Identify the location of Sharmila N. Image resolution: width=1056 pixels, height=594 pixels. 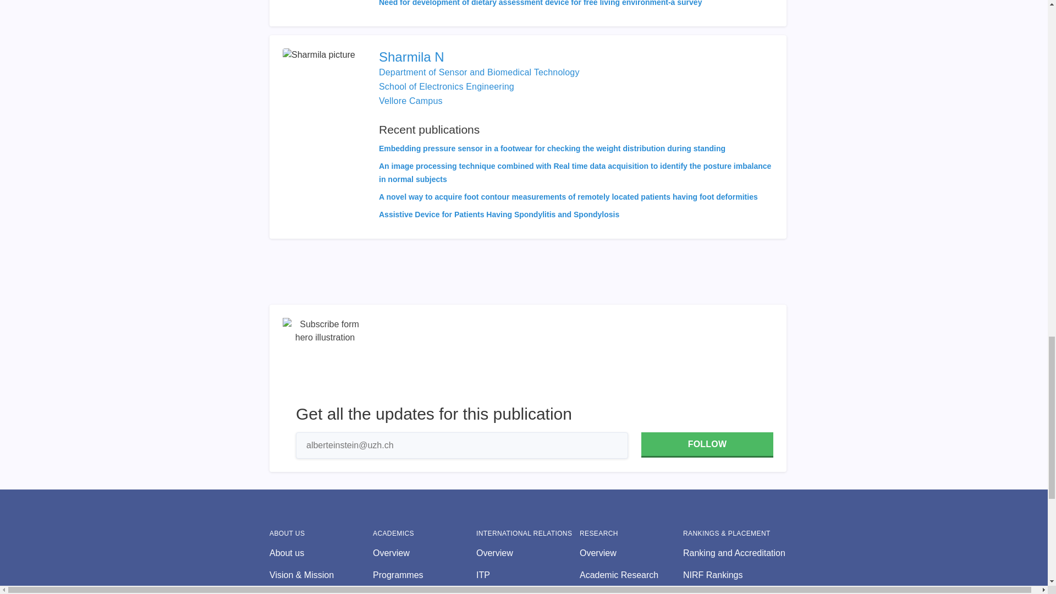
(576, 57).